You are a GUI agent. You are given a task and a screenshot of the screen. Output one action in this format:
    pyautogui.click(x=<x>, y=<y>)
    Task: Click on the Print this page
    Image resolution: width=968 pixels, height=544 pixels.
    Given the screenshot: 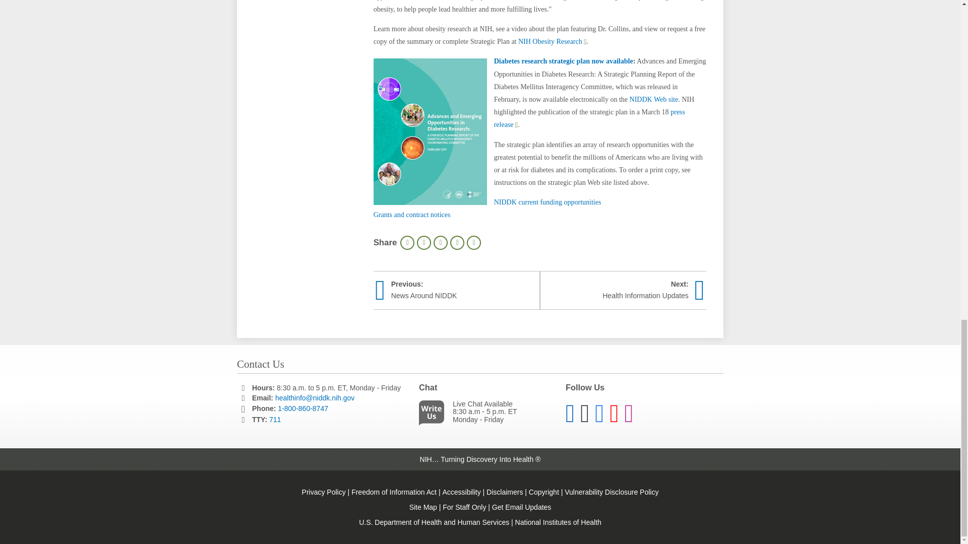 What is the action you would take?
    pyautogui.click(x=407, y=242)
    